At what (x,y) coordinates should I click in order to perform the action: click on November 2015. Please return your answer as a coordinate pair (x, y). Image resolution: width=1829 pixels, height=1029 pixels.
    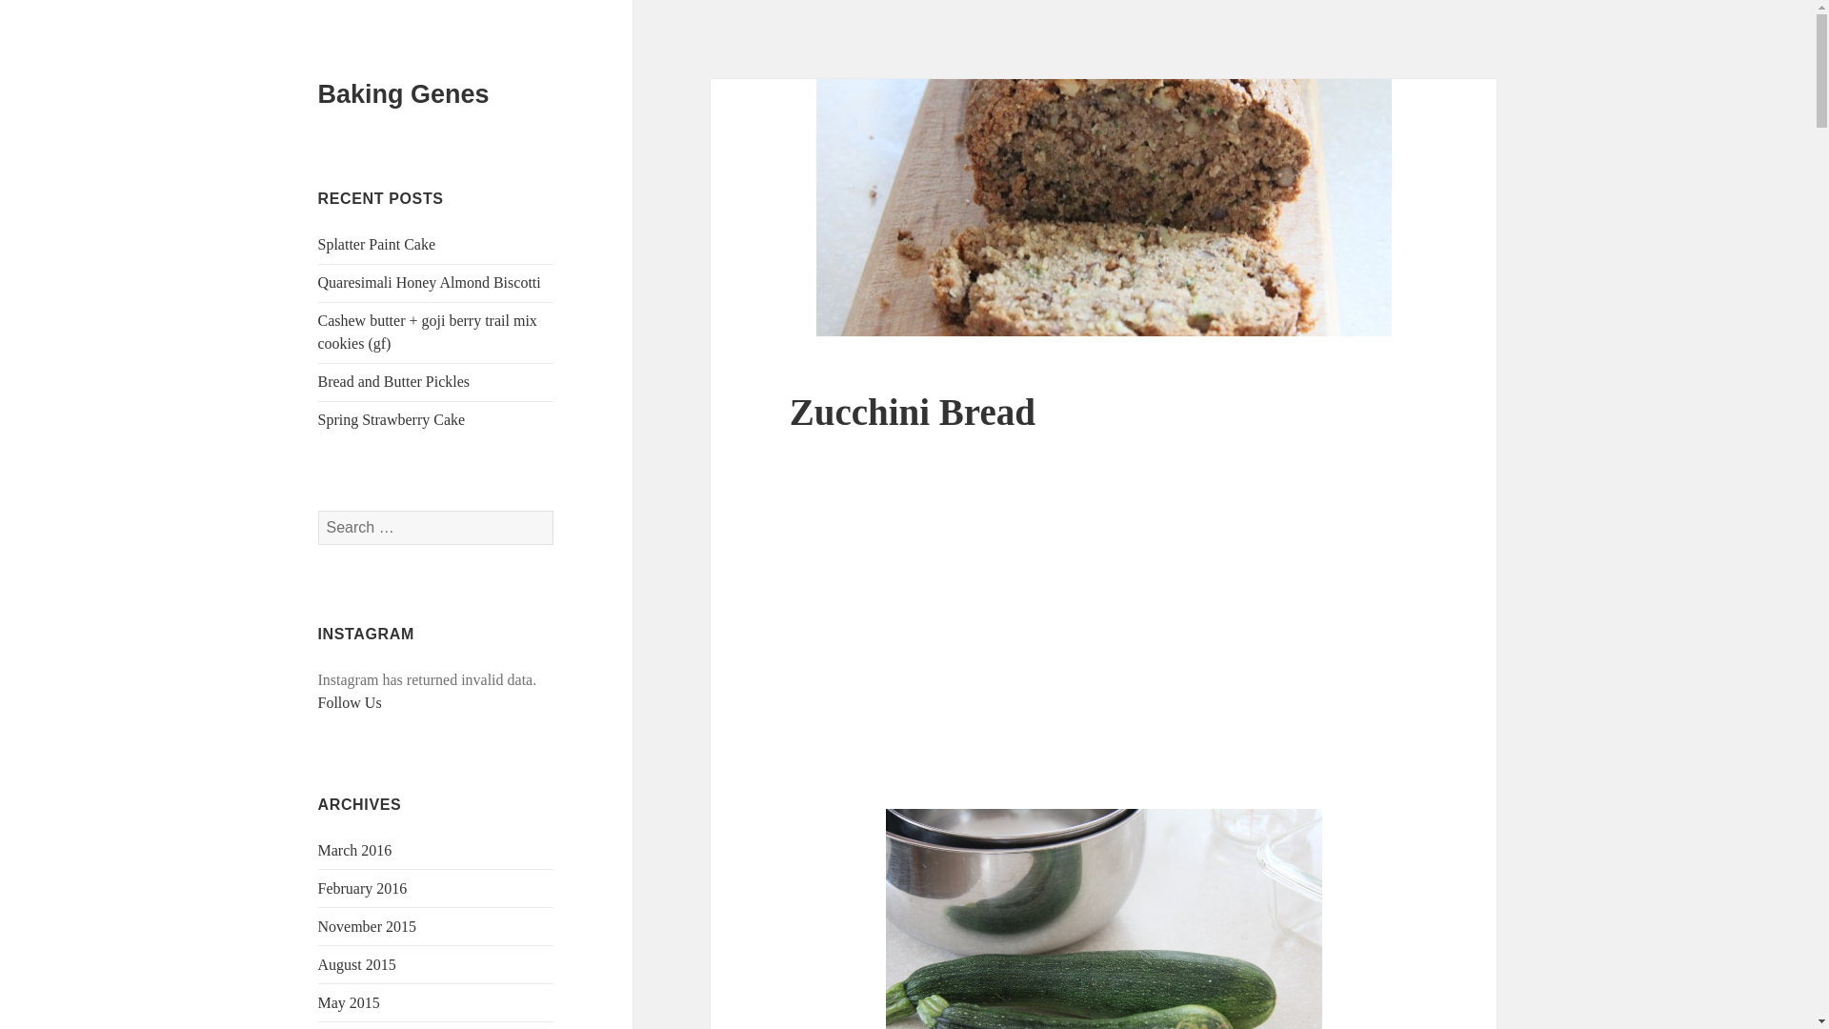
    Looking at the image, I should click on (368, 926).